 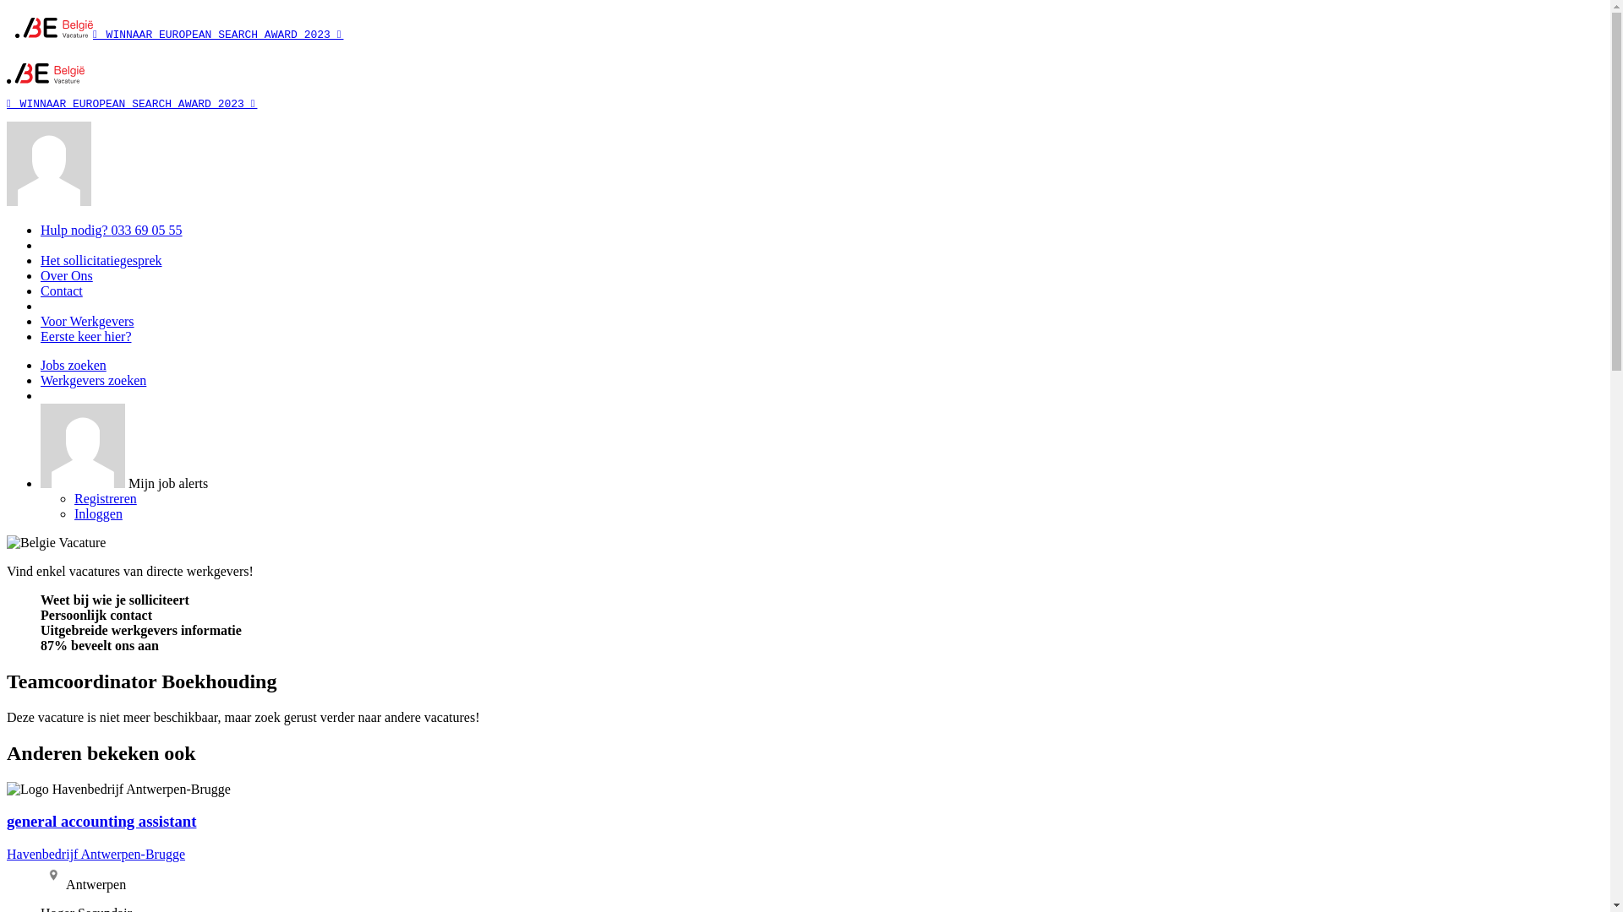 I want to click on Hulp nodig? 033 69 05 55, so click(x=112, y=230).